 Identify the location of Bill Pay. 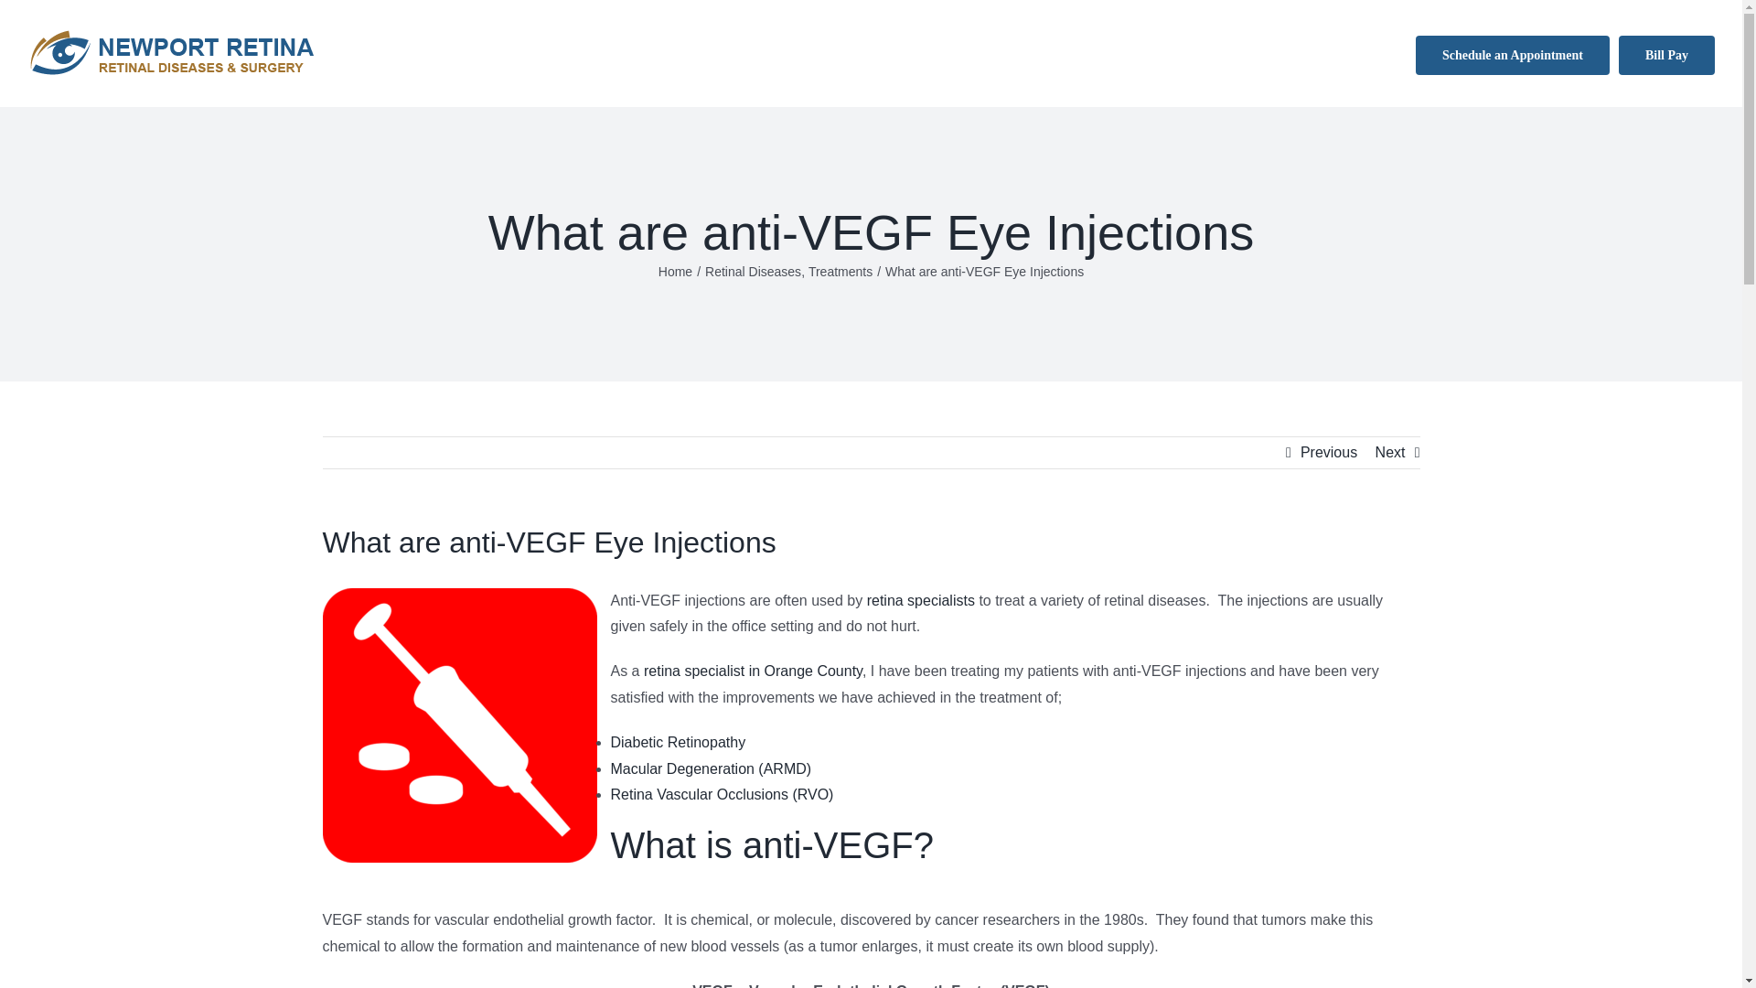
(1666, 53).